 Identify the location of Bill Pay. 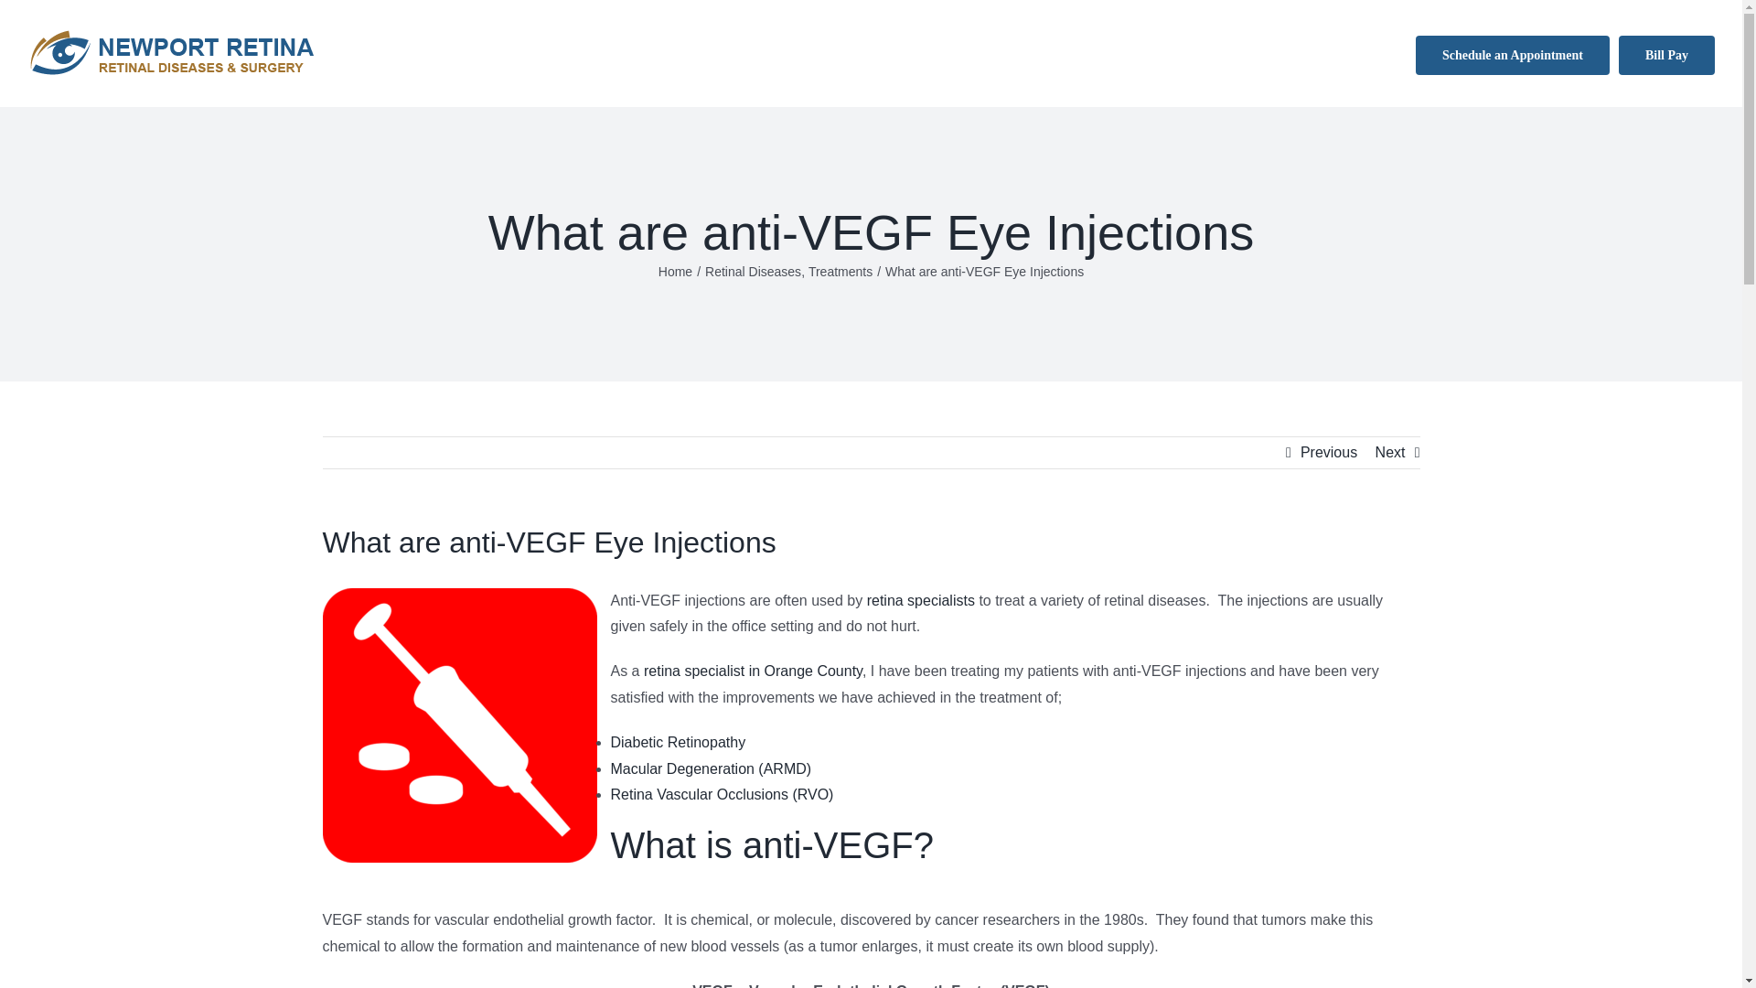
(1666, 53).